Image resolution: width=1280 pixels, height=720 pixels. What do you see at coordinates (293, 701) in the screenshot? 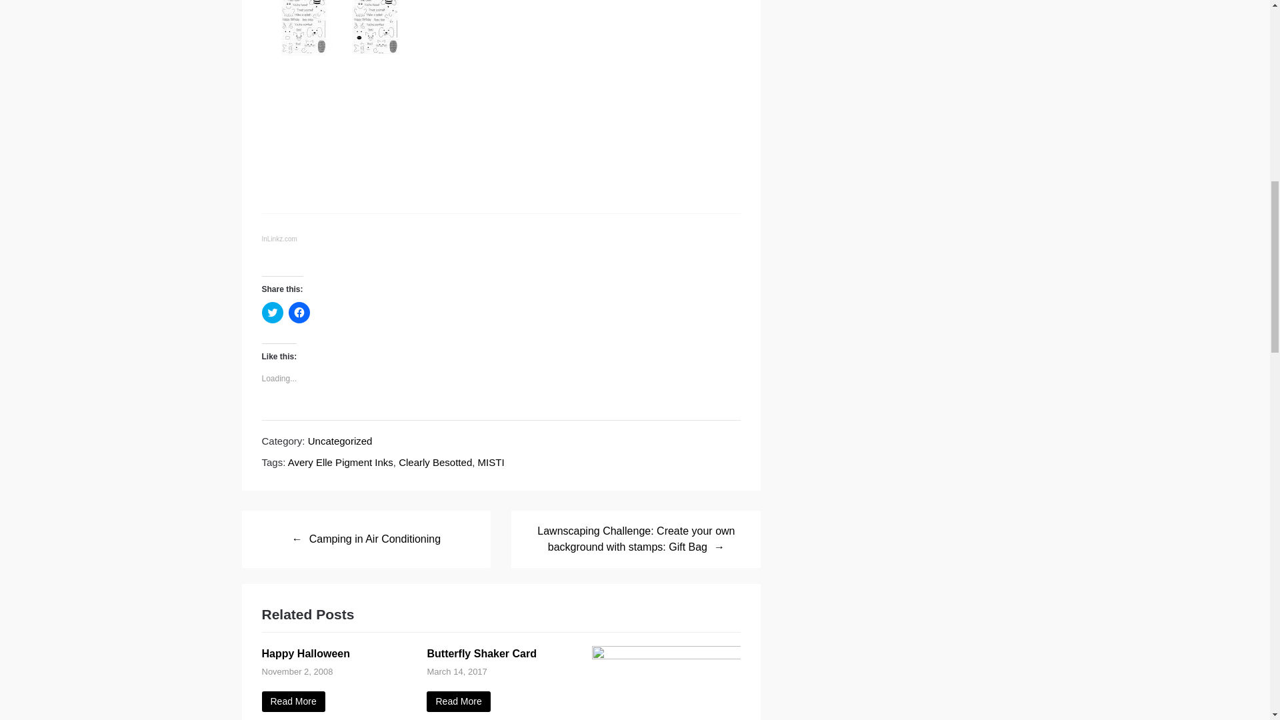
I see `Read More` at bounding box center [293, 701].